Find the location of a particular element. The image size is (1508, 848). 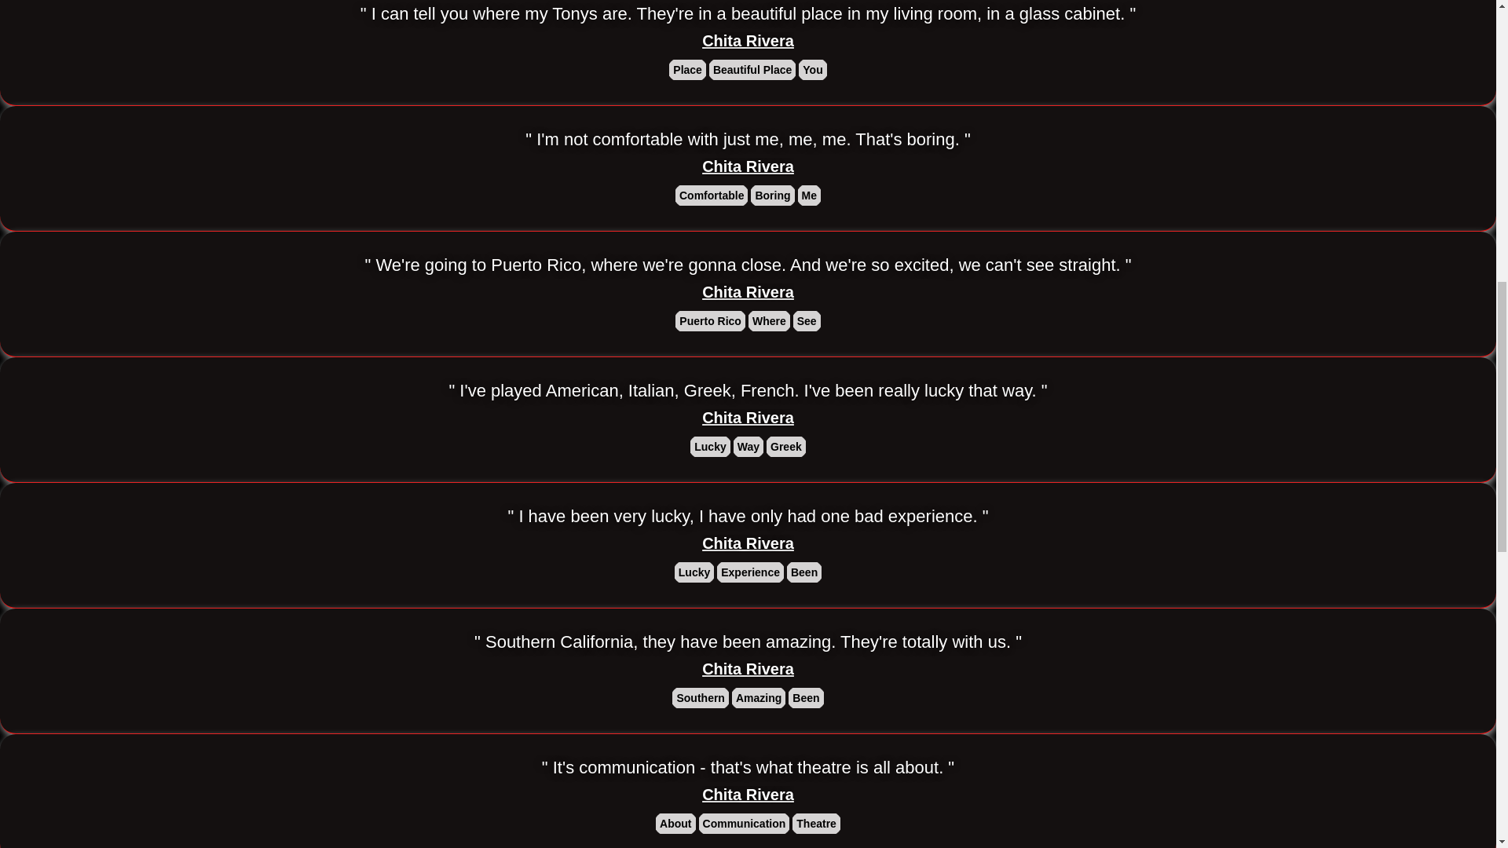

Boring is located at coordinates (773, 195).